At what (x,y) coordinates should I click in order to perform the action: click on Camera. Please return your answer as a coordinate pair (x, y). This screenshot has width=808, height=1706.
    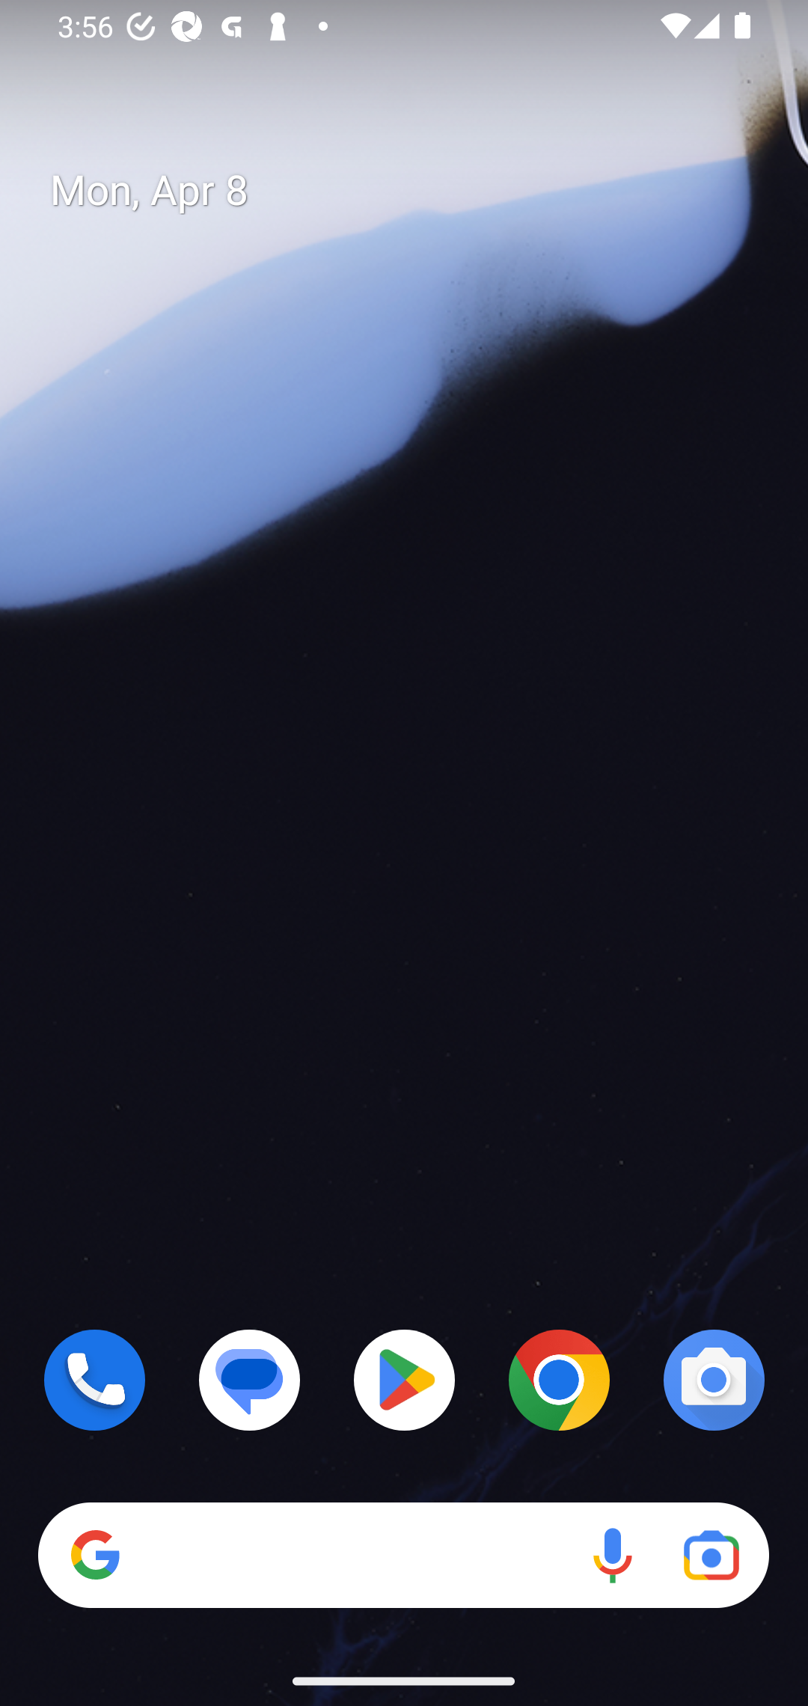
    Looking at the image, I should click on (714, 1380).